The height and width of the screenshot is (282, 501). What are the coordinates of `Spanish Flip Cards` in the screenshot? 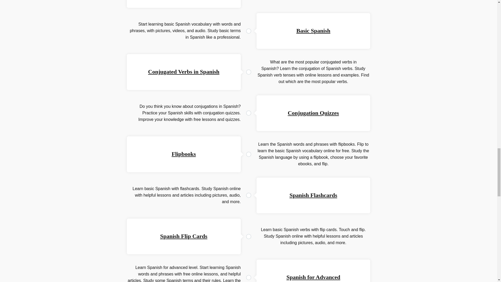 It's located at (184, 236).